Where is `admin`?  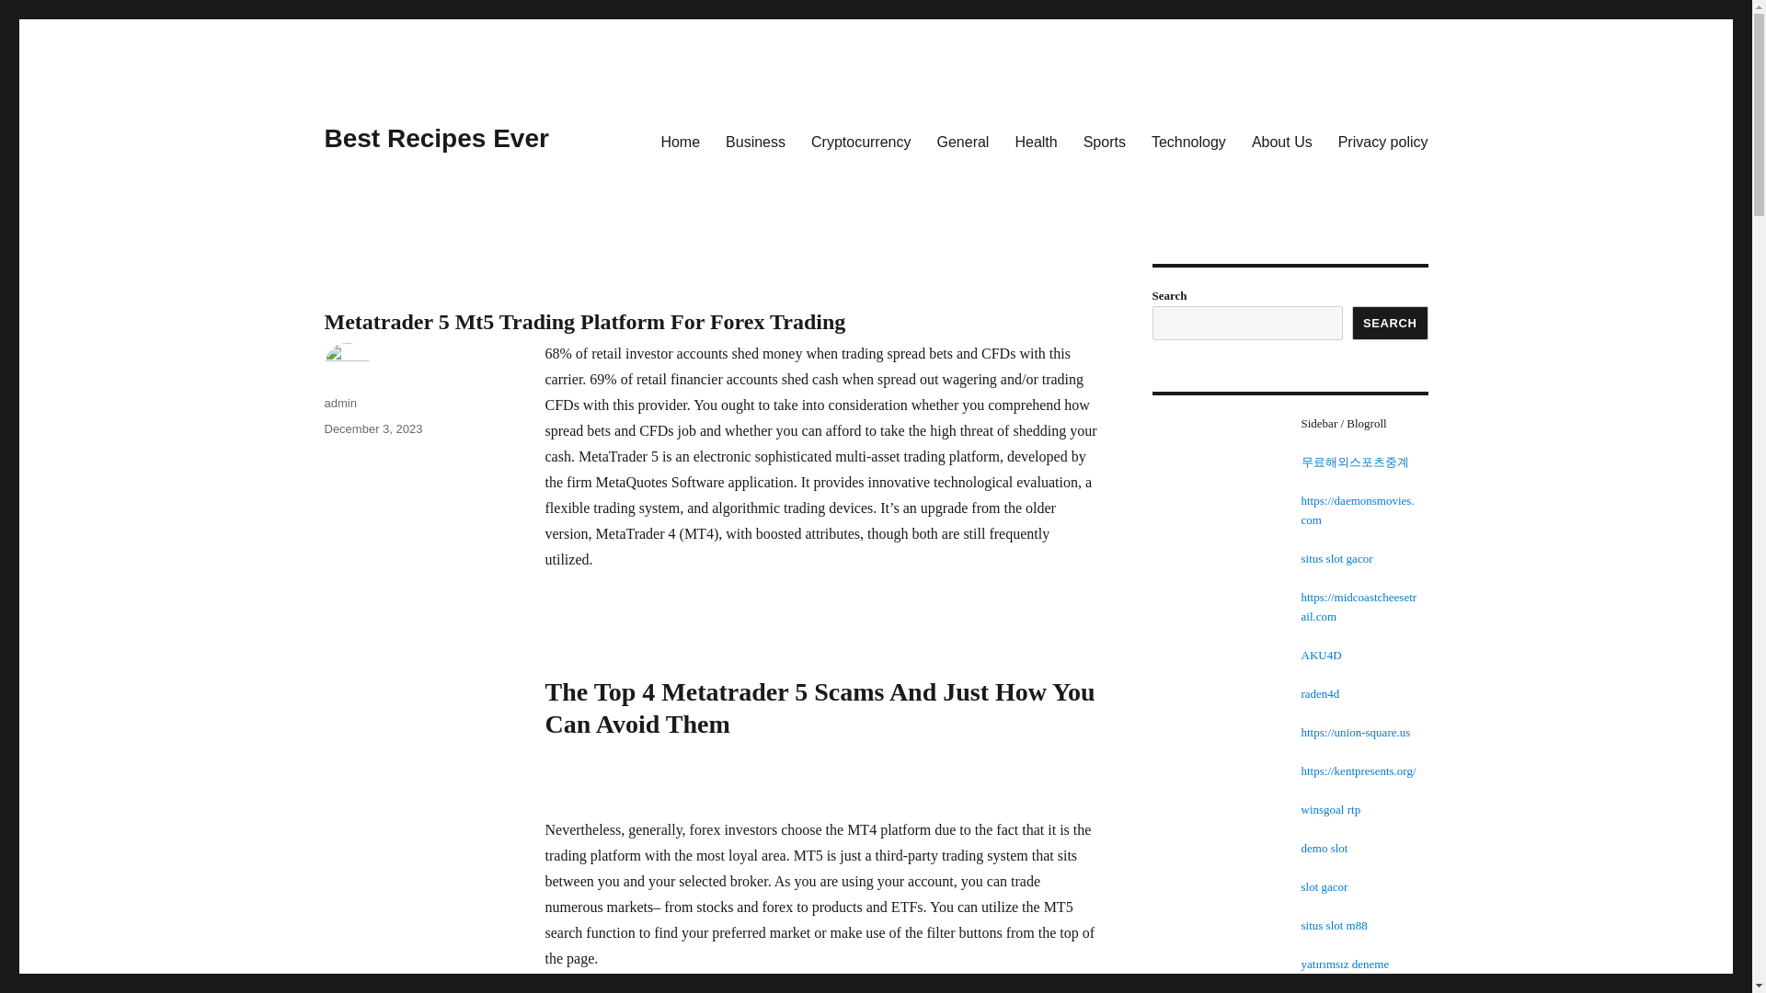 admin is located at coordinates (339, 403).